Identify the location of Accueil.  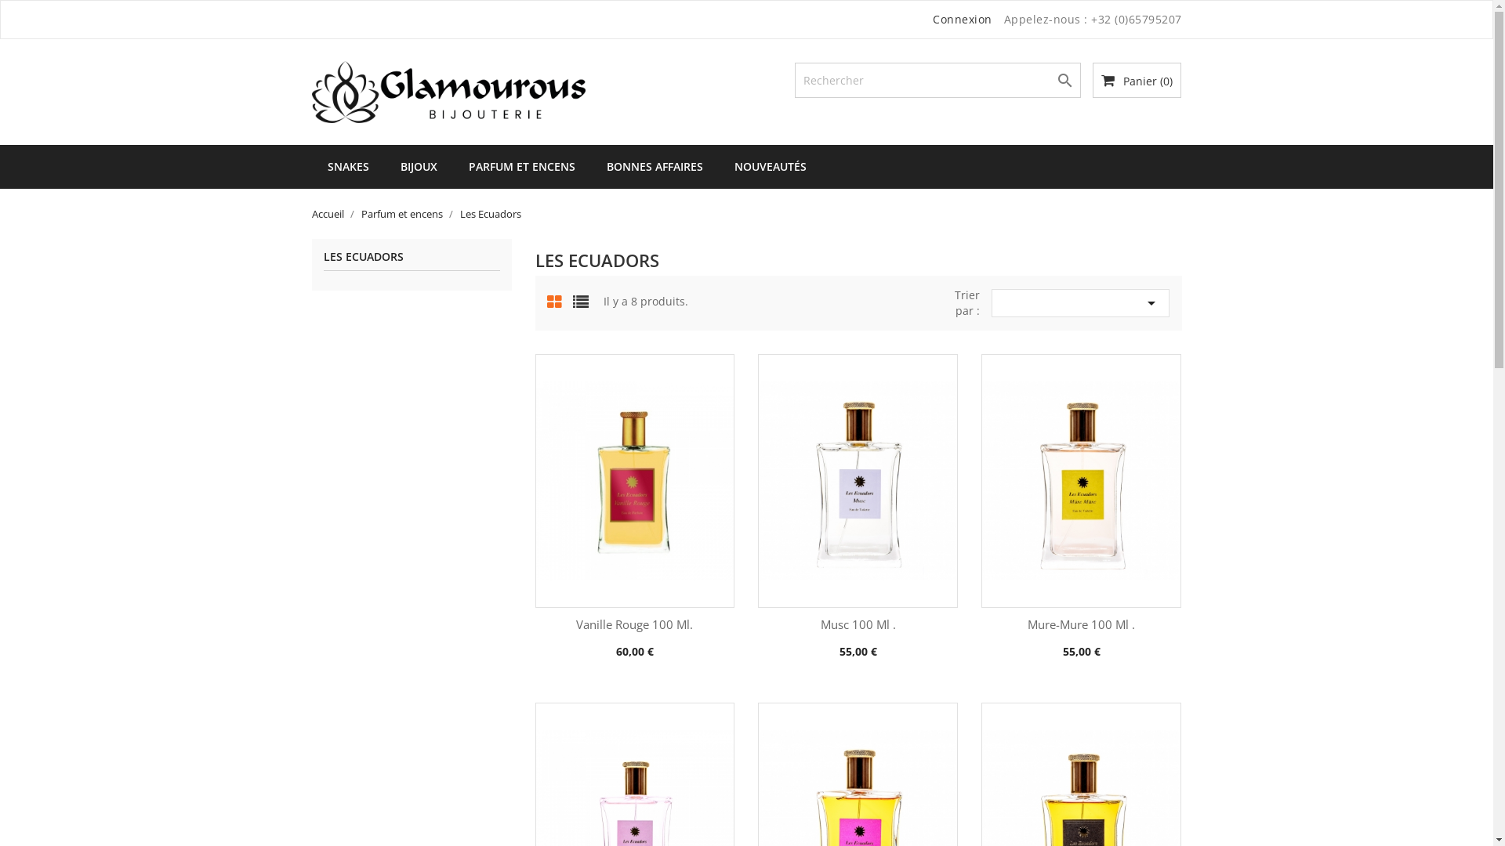
(329, 214).